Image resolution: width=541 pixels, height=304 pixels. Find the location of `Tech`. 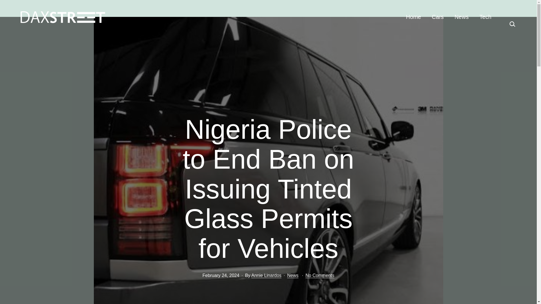

Tech is located at coordinates (485, 17).